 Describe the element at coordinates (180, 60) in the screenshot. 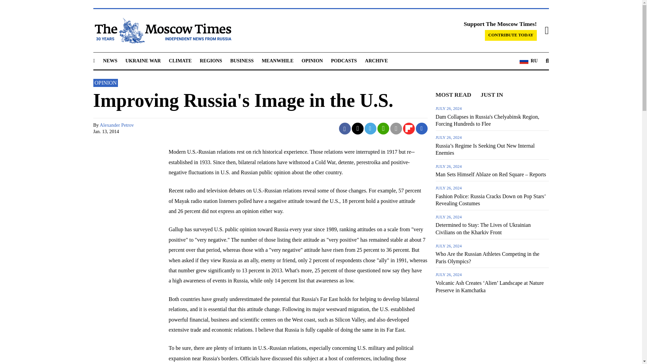

I see `CLIMATE` at that location.